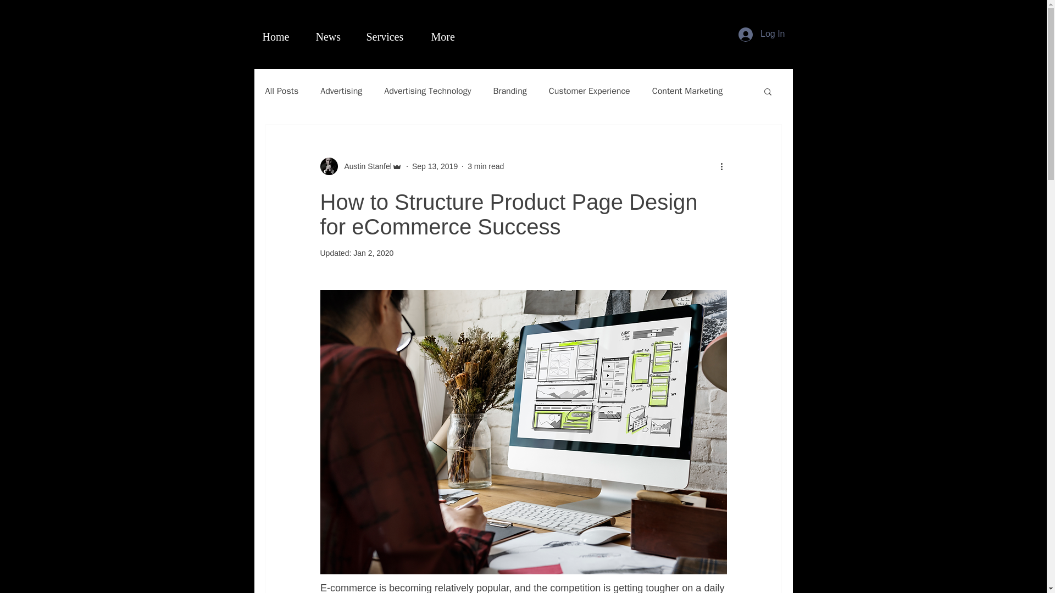 Image resolution: width=1055 pixels, height=593 pixels. I want to click on Content Marketing, so click(687, 91).